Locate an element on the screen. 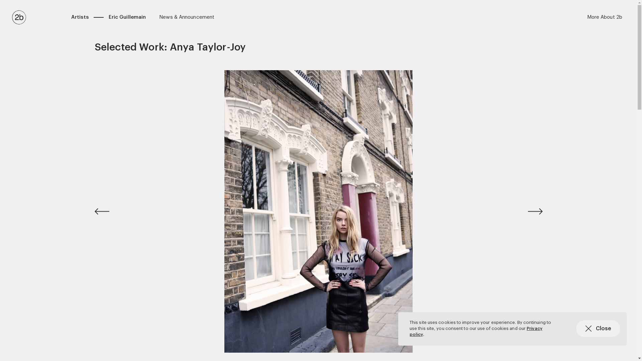  Next is located at coordinates (526, 211).